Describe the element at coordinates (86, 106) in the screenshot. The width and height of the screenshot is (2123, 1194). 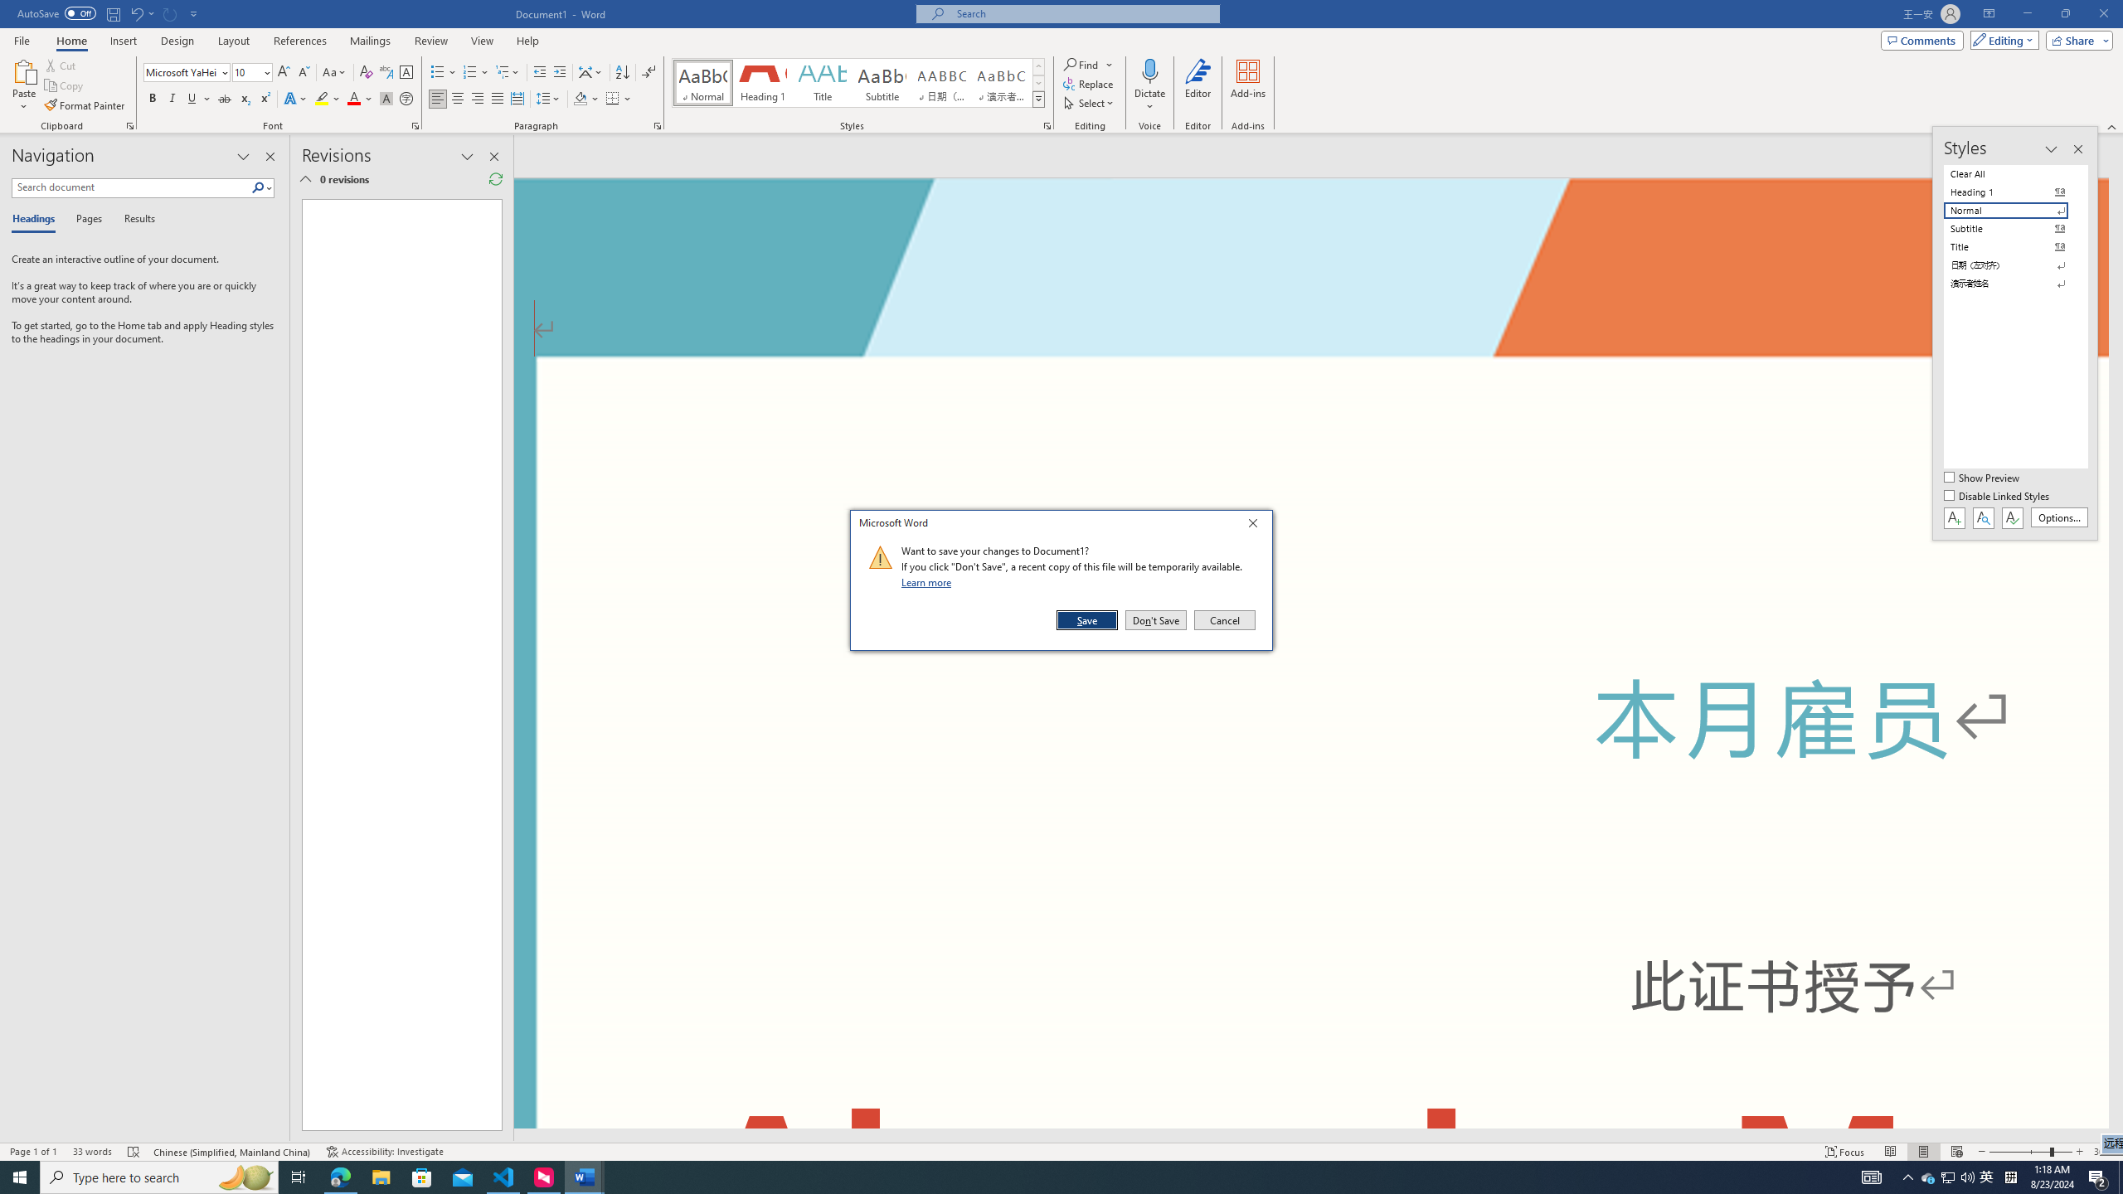
I see `Format Painter` at that location.